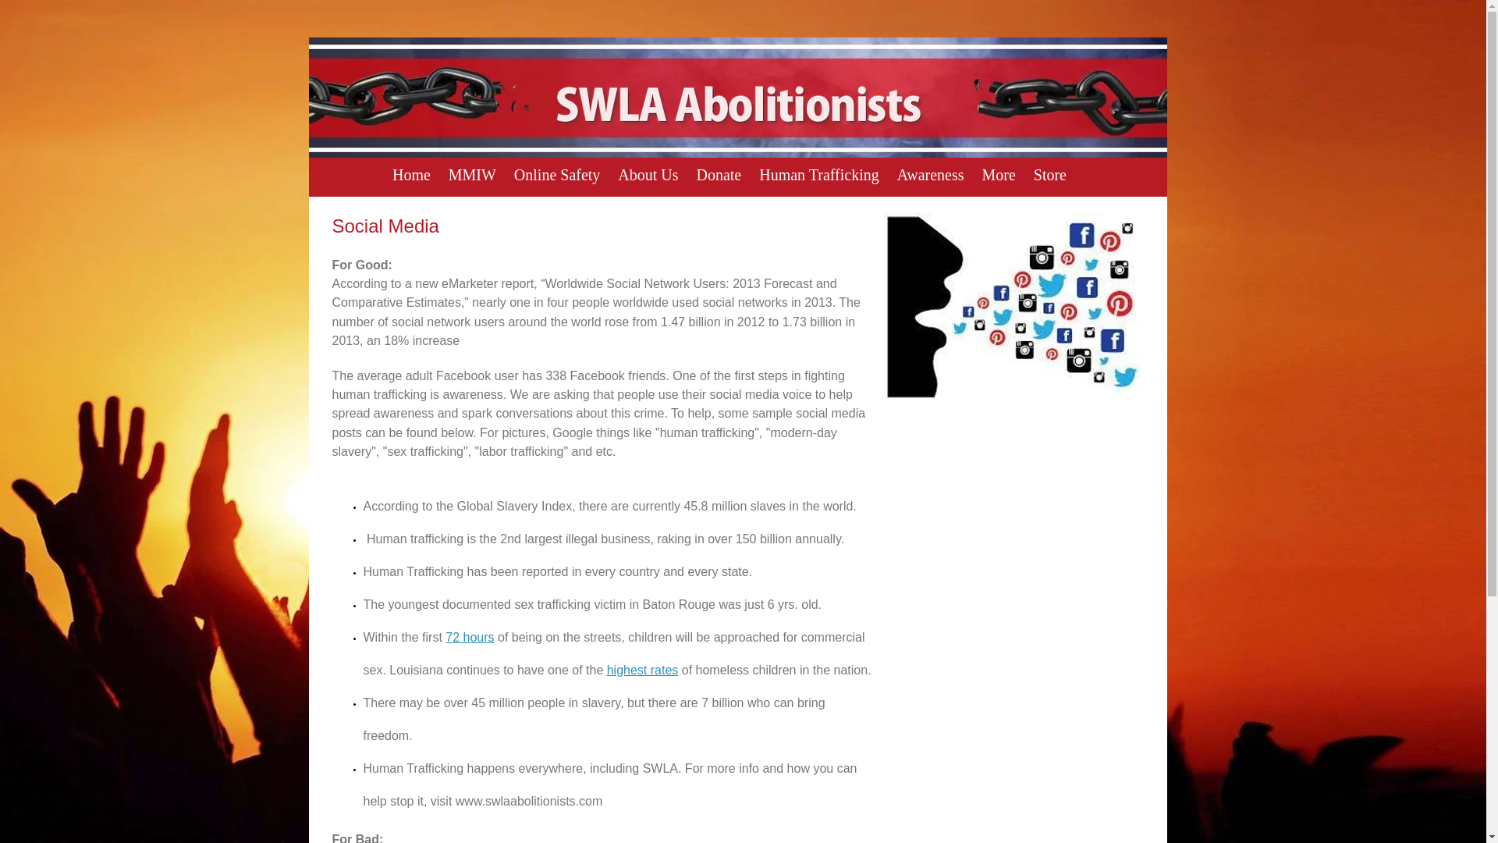 This screenshot has height=843, width=1498. I want to click on www.swlaabolitionists.com, so click(529, 801).